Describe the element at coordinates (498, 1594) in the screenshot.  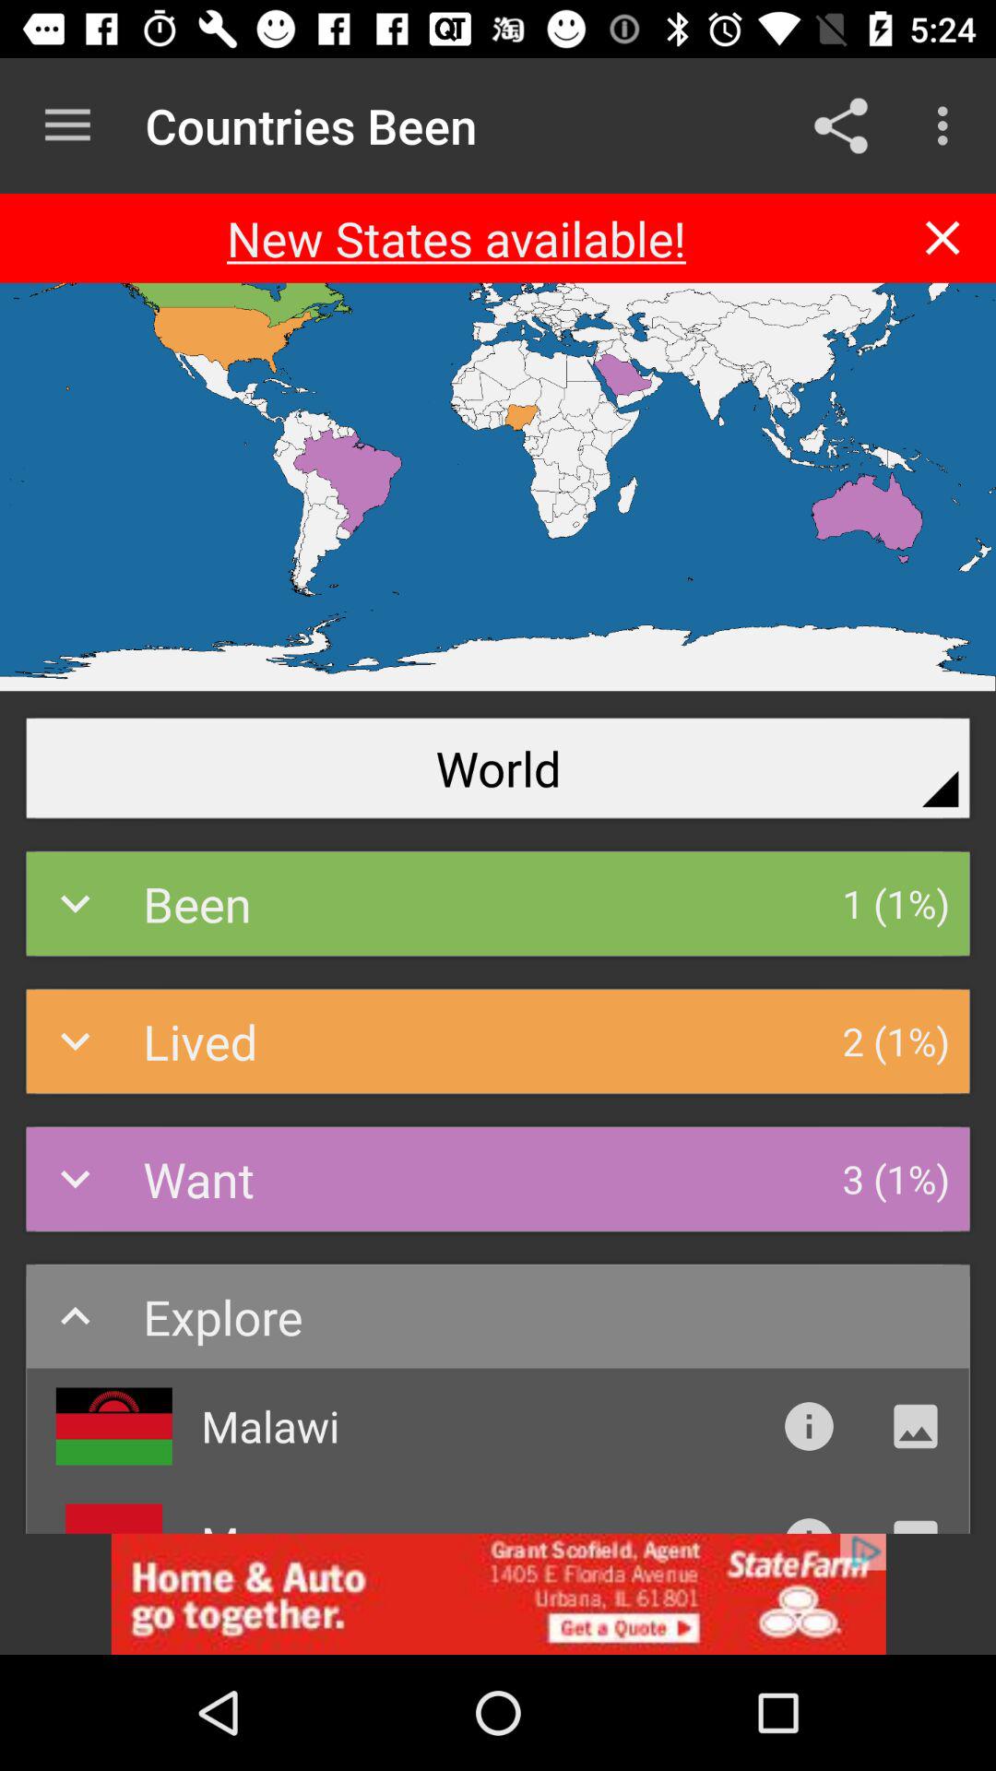
I see `go to advertisement` at that location.